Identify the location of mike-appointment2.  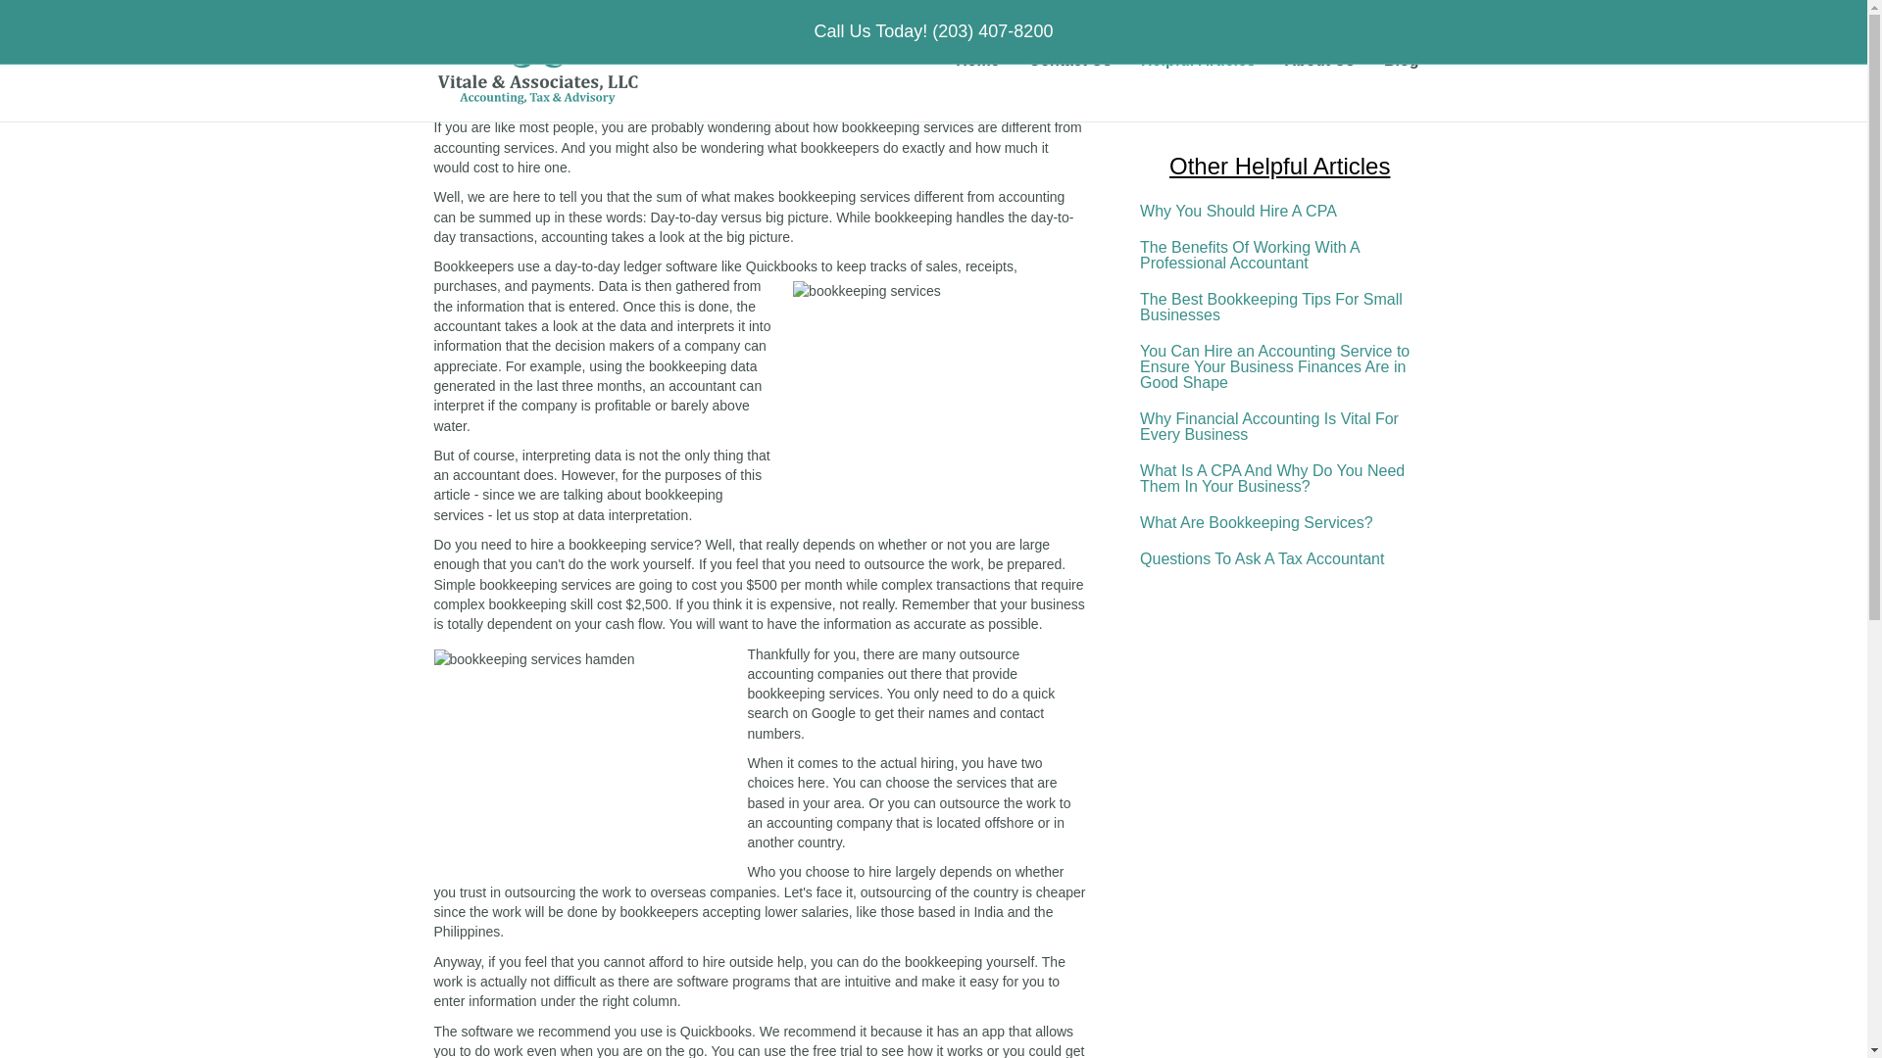
(1279, 82).